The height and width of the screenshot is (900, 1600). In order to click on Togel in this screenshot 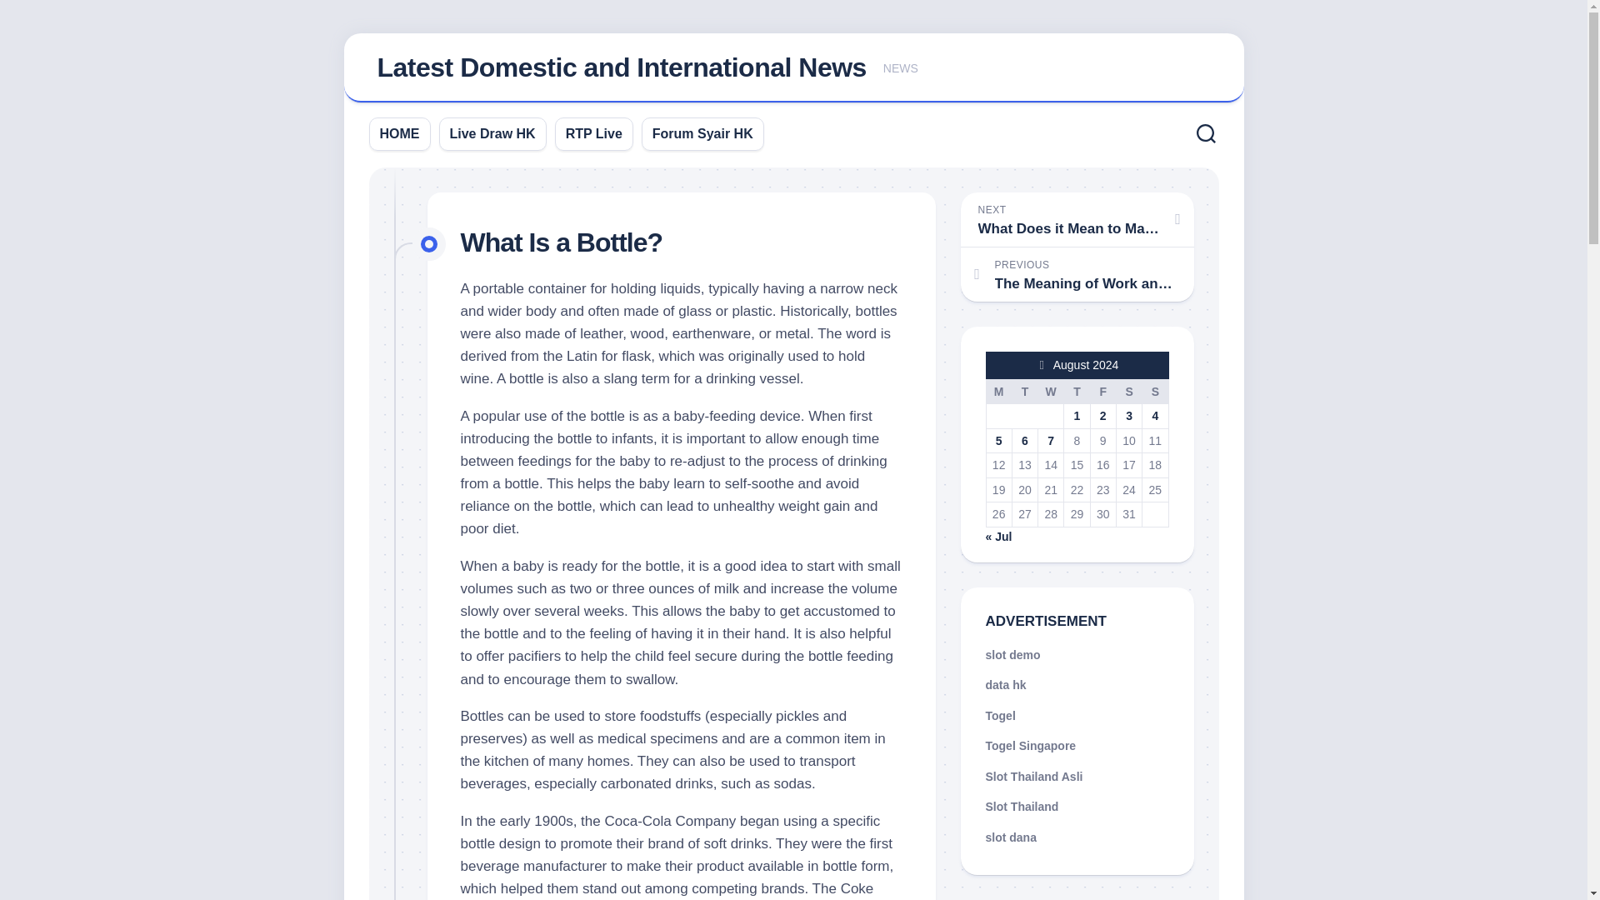, I will do `click(1000, 715)`.